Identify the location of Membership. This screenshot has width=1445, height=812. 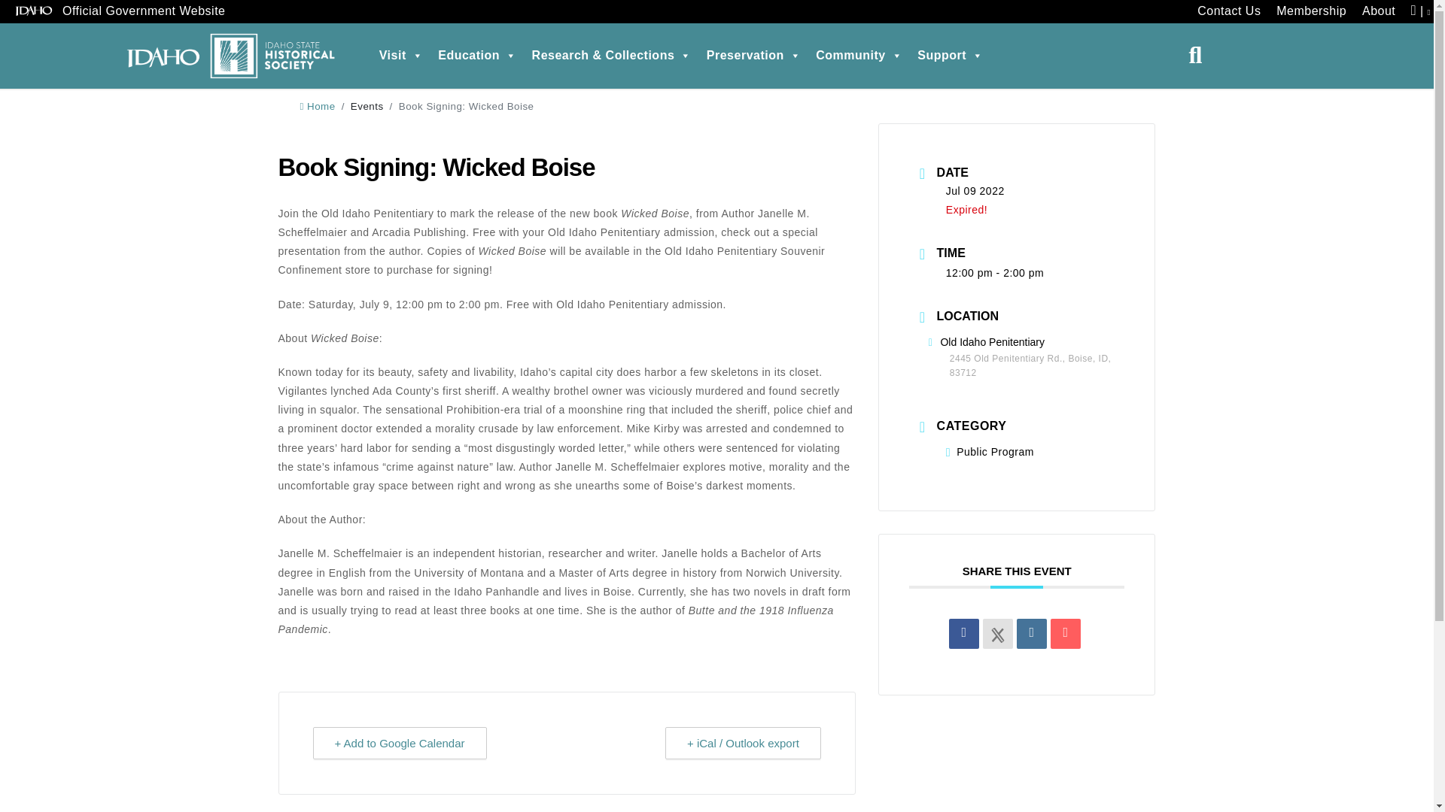
(1311, 12).